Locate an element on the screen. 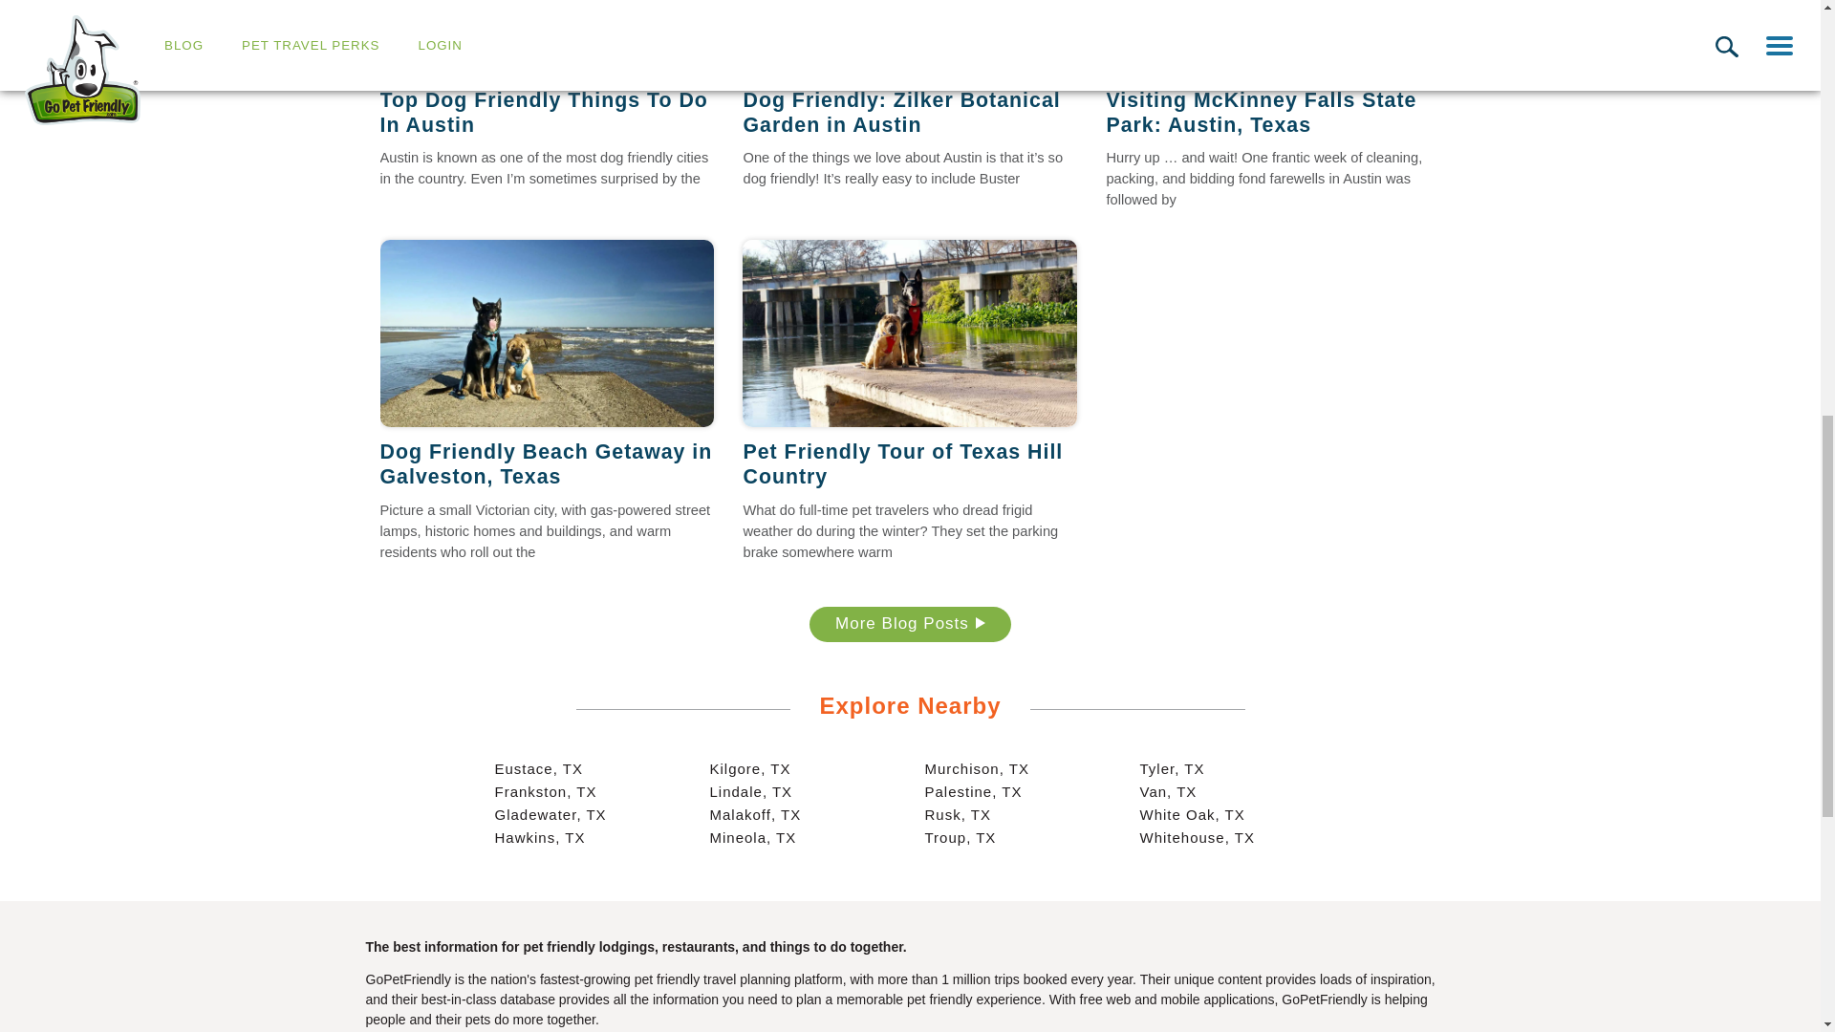  Eustace, TX is located at coordinates (539, 768).